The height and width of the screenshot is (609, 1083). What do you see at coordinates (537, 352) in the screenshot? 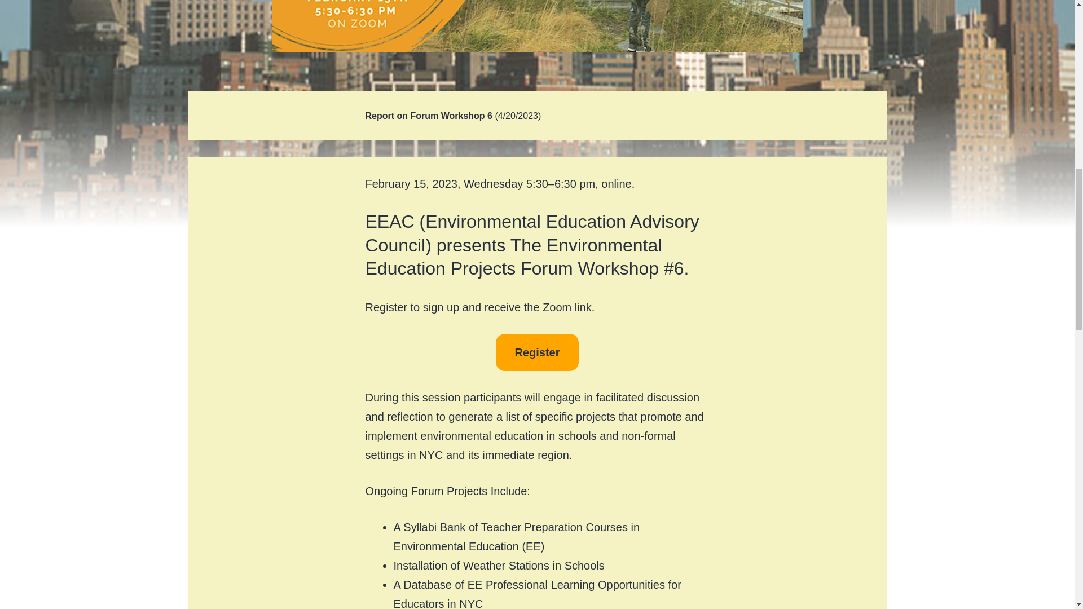
I see `Register` at bounding box center [537, 352].